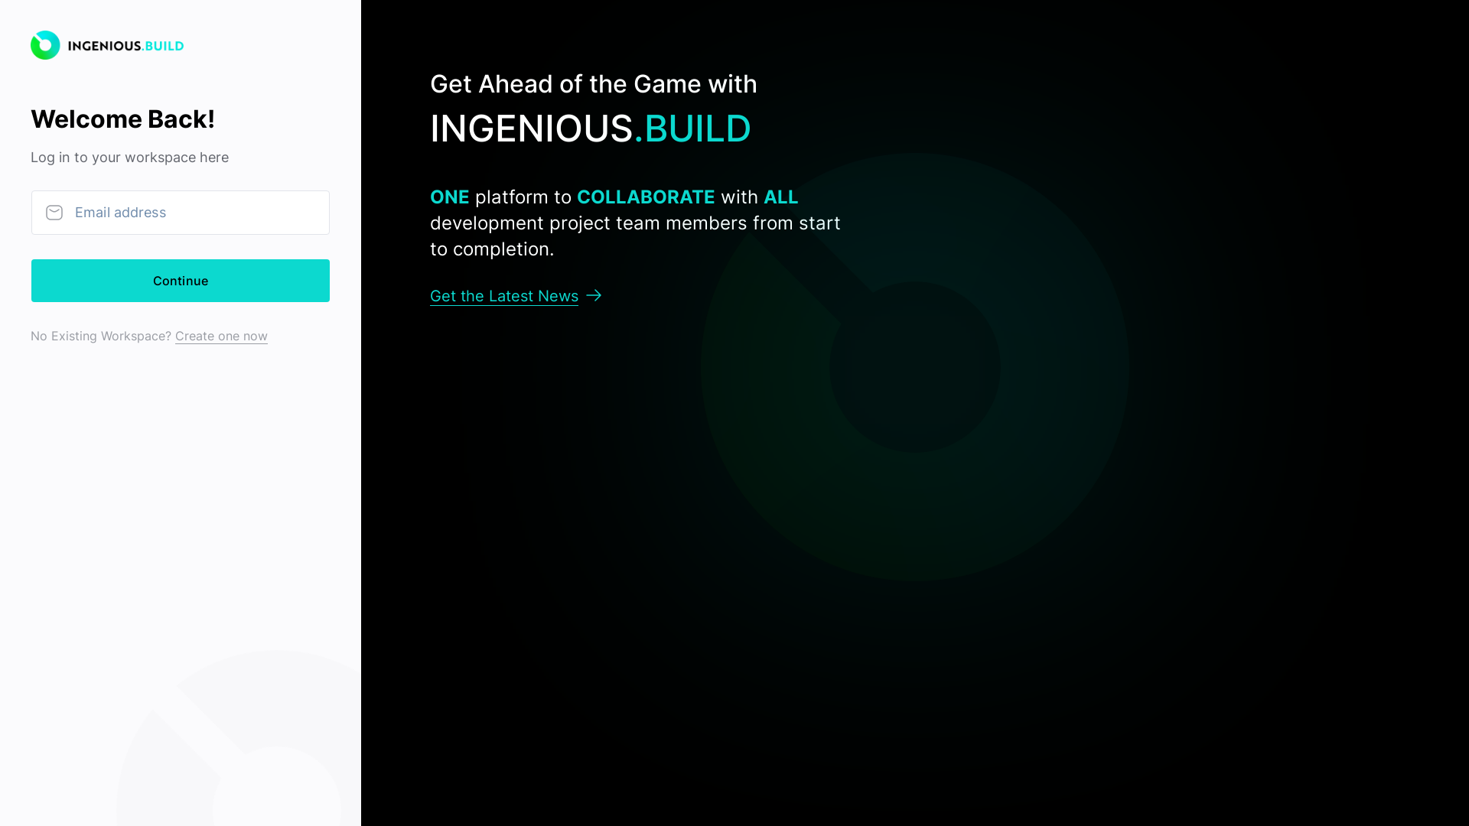 This screenshot has width=1469, height=826. Describe the element at coordinates (222, 335) in the screenshot. I see `Create one now` at that location.